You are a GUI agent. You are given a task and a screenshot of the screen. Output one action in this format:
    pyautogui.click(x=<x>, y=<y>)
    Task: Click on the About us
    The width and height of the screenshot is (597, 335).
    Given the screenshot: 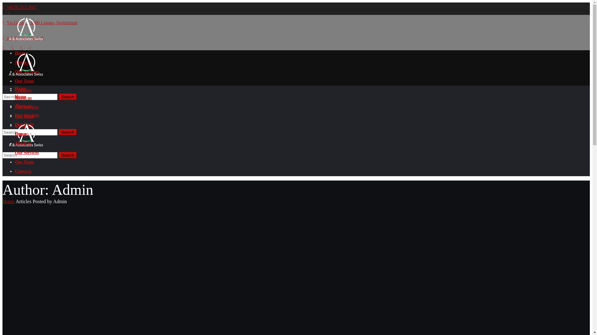 What is the action you would take?
    pyautogui.click(x=23, y=143)
    